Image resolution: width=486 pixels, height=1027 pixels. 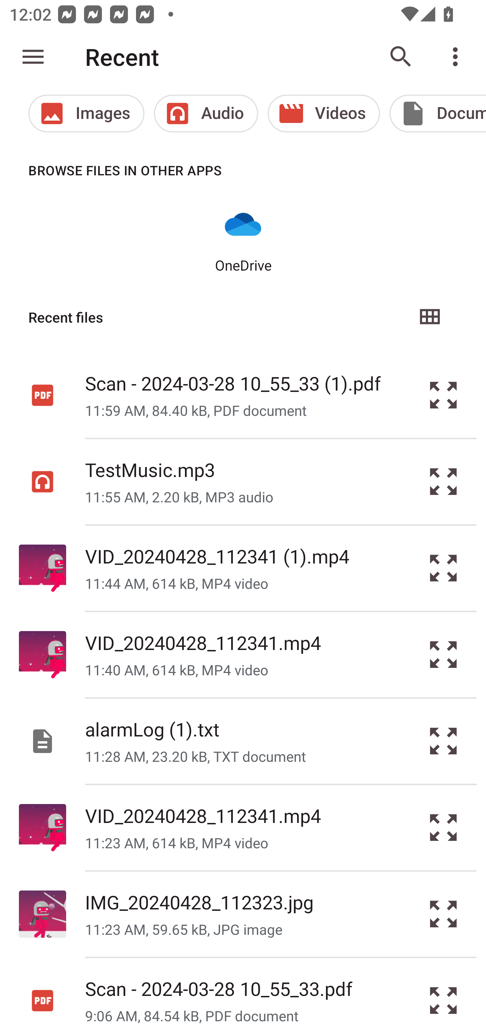 What do you see at coordinates (443, 827) in the screenshot?
I see `Preview the file VID_20240428_112341.mp4` at bounding box center [443, 827].